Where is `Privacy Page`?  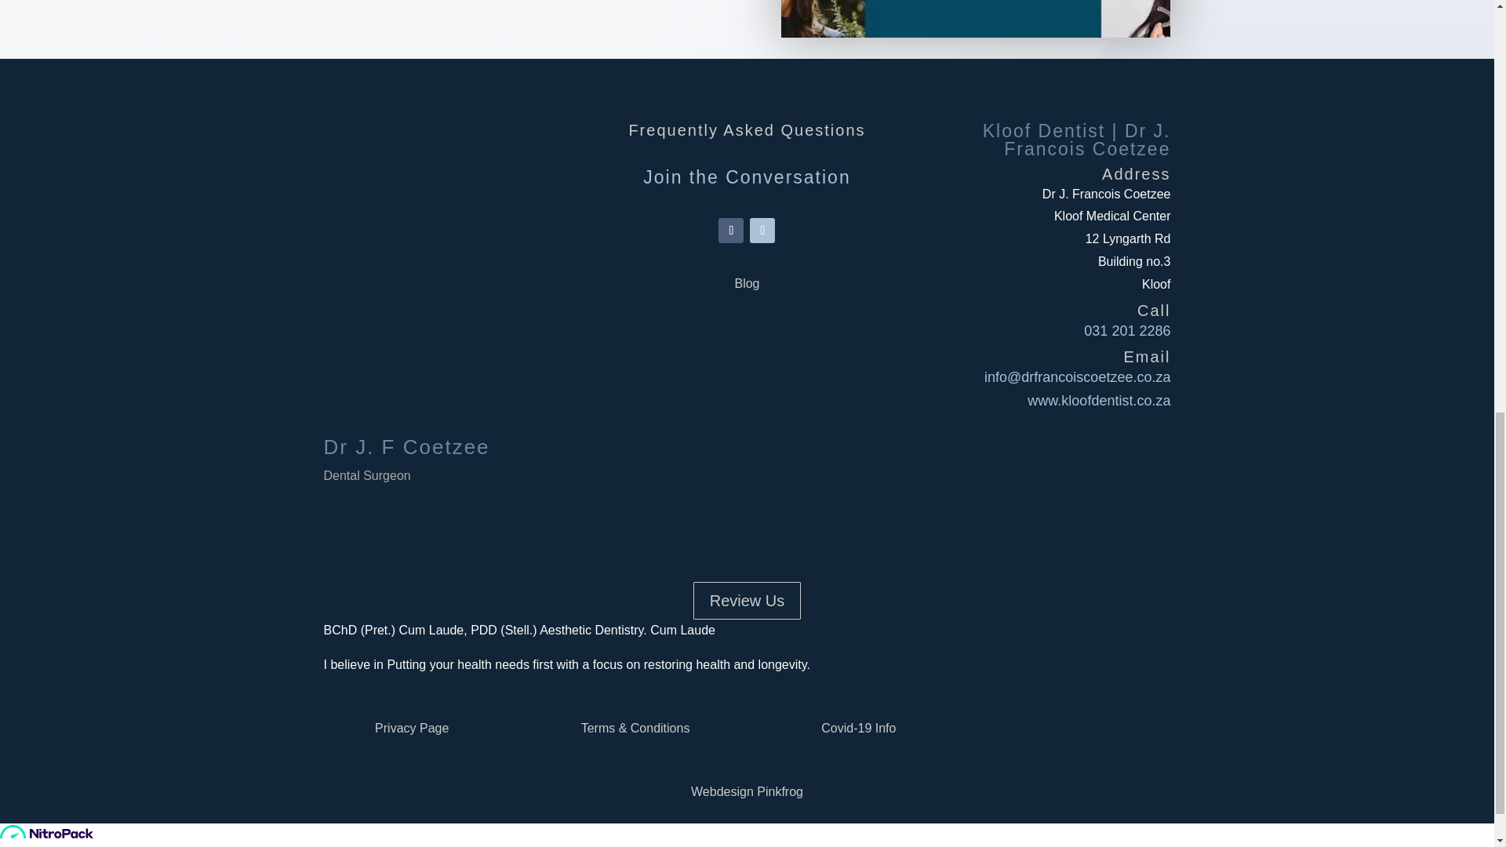
Privacy Page is located at coordinates (412, 728).